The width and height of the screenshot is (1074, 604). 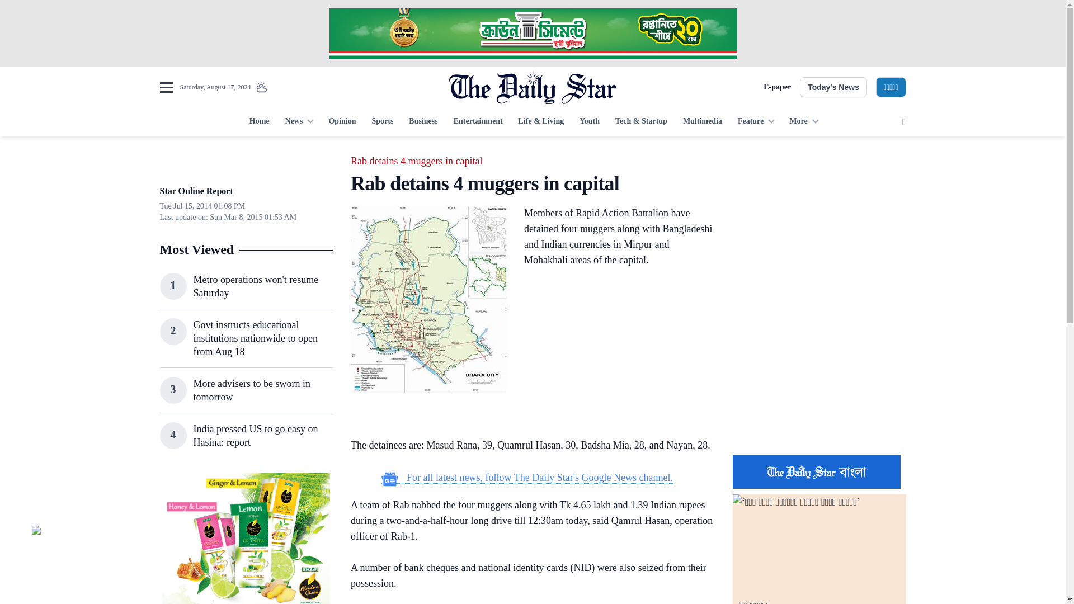 I want to click on E-paper, so click(x=777, y=87).